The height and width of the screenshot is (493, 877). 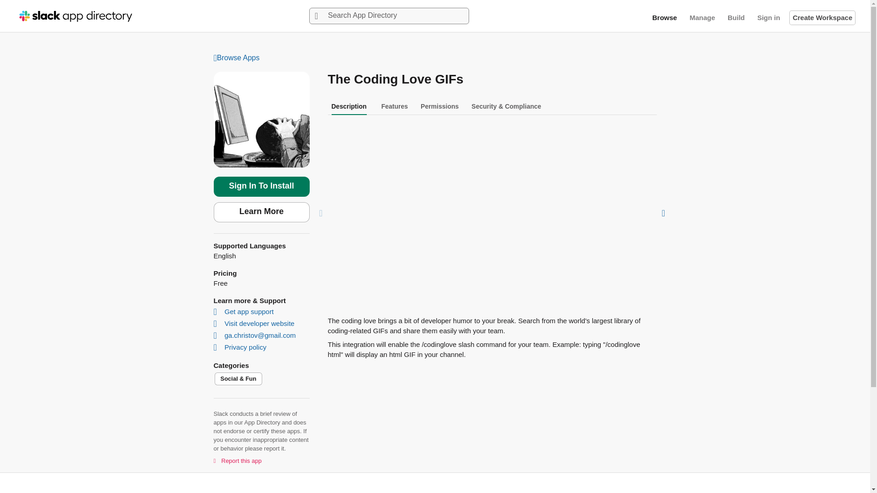 I want to click on Learn More, so click(x=261, y=212).